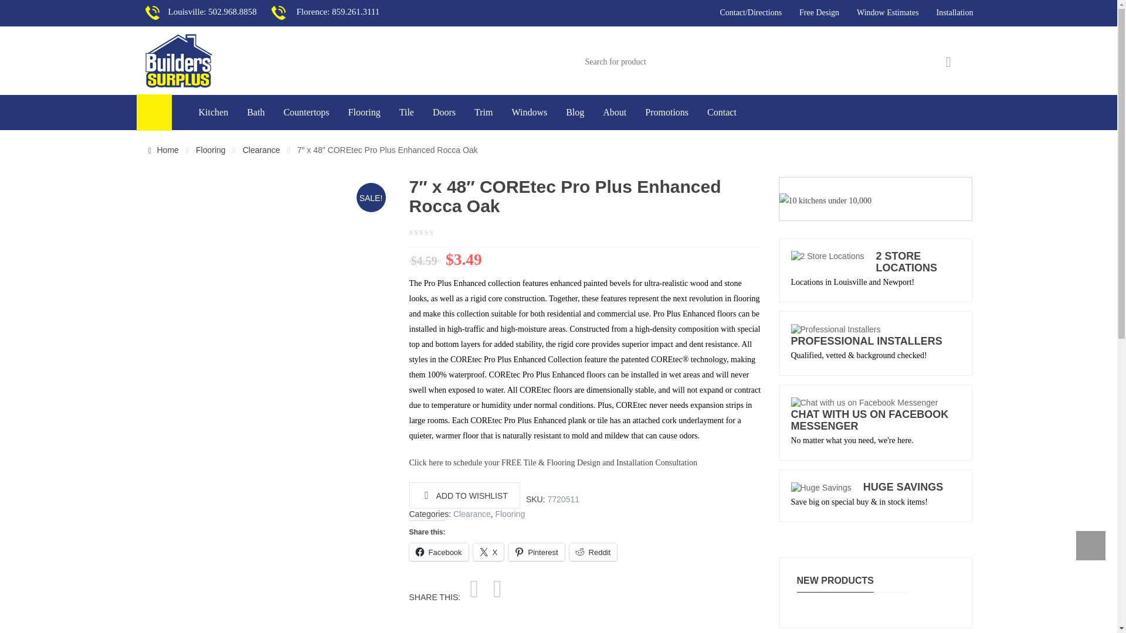 This screenshot has width=1126, height=633. I want to click on Louisville: 502.968.8858, so click(208, 12).